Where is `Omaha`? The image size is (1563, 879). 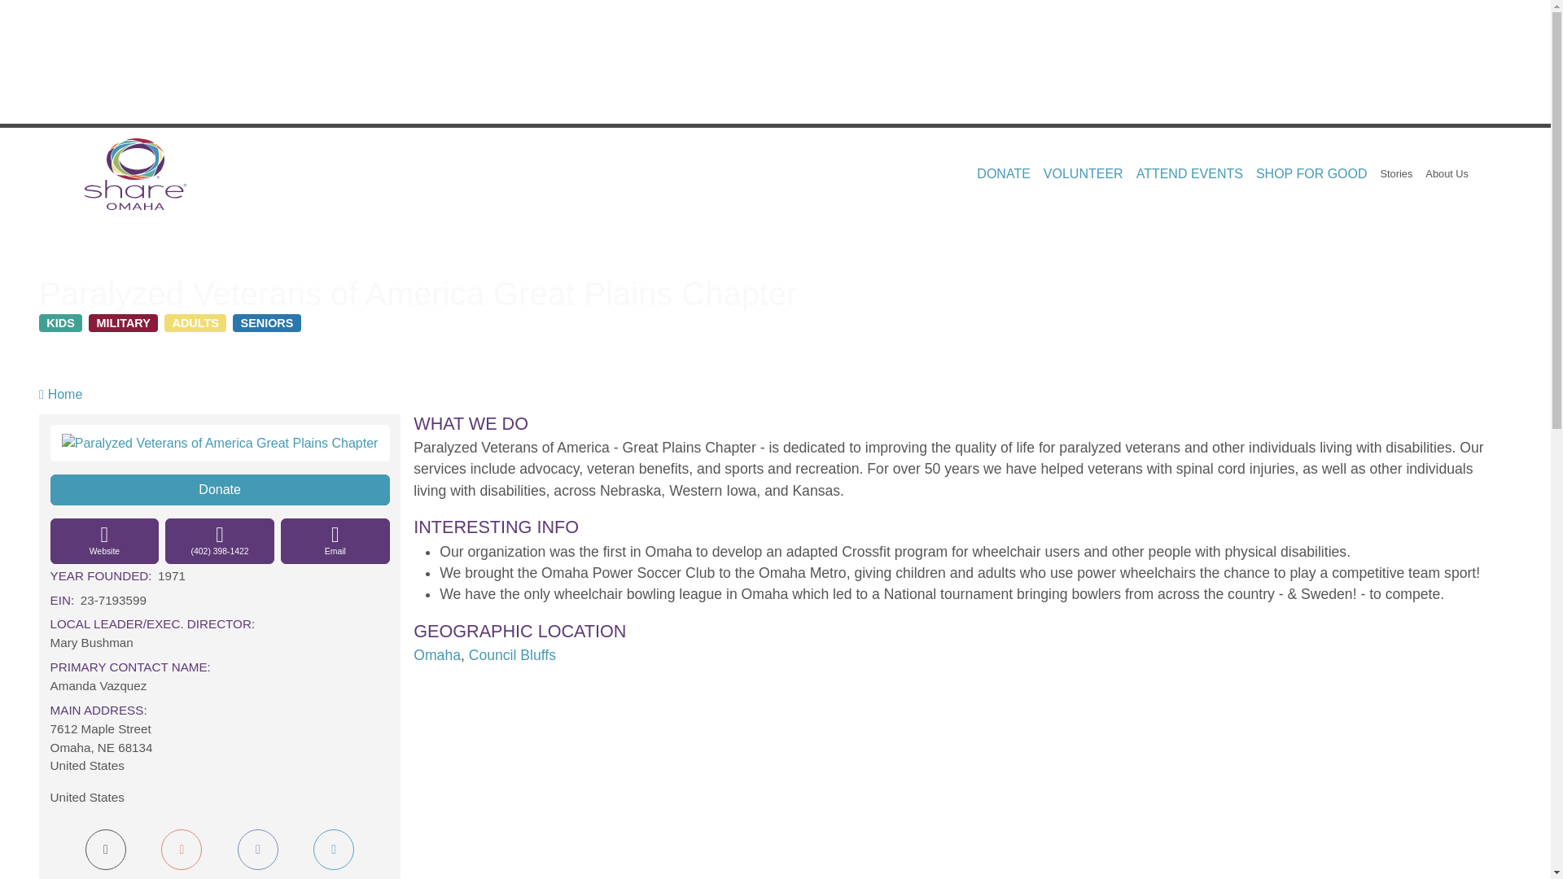
Omaha is located at coordinates (437, 654).